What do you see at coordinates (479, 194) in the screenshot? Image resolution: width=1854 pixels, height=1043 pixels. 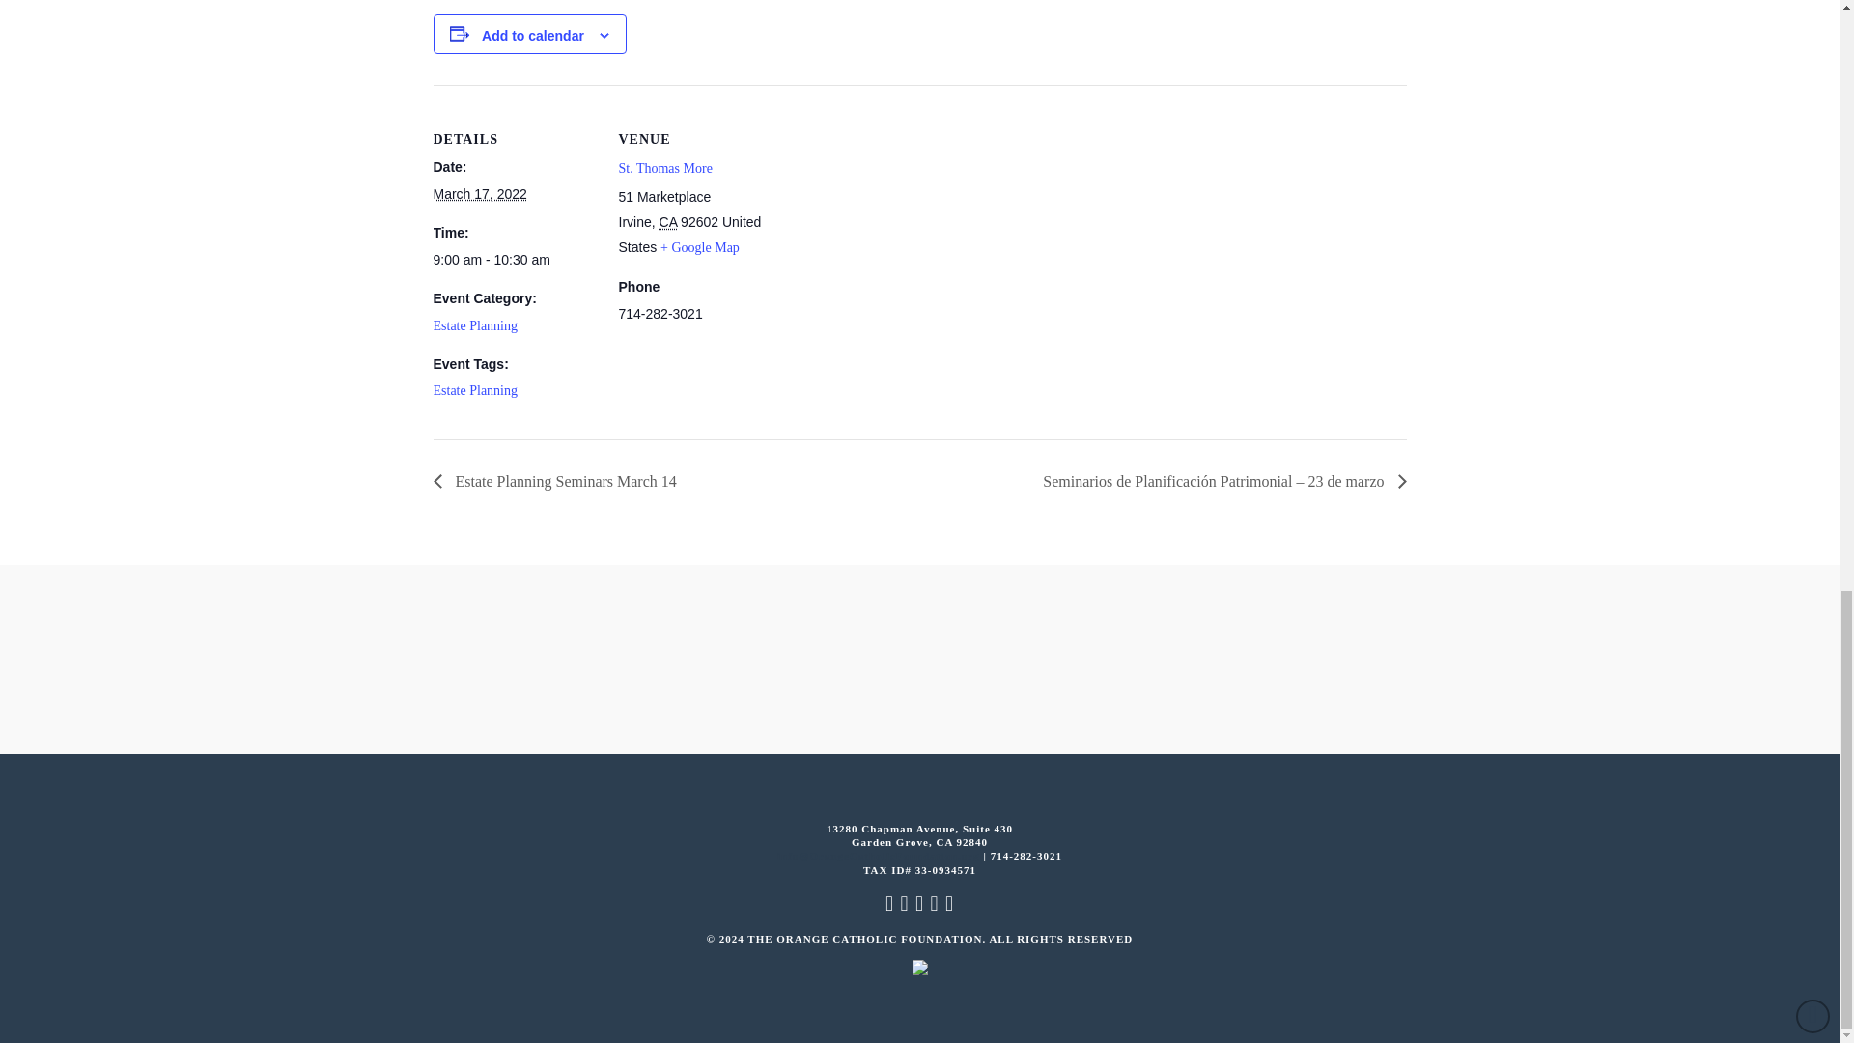 I see `2022-03-17` at bounding box center [479, 194].